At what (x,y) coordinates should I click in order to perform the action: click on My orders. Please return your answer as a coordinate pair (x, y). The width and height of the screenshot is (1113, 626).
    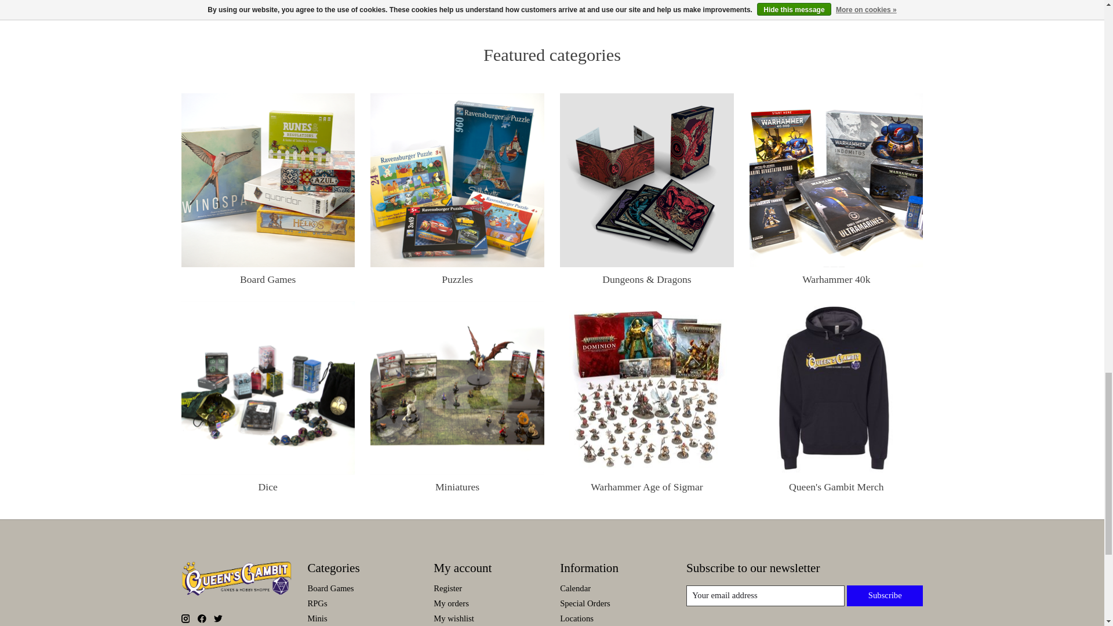
    Looking at the image, I should click on (451, 603).